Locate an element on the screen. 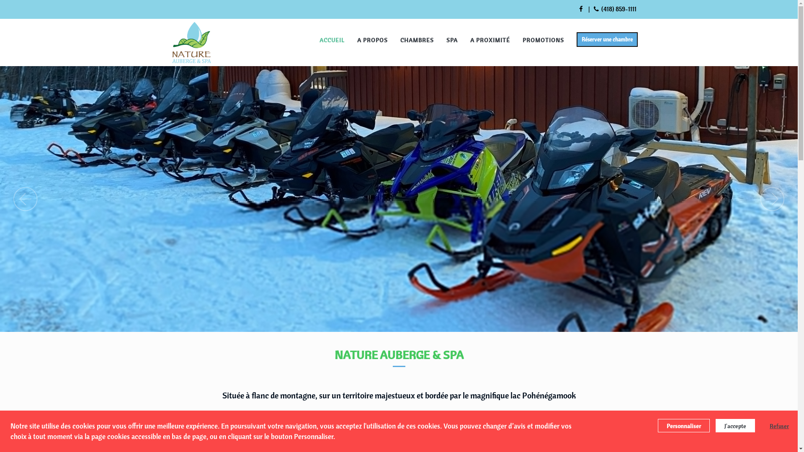 The width and height of the screenshot is (804, 452). ACCUEIL is located at coordinates (332, 40).